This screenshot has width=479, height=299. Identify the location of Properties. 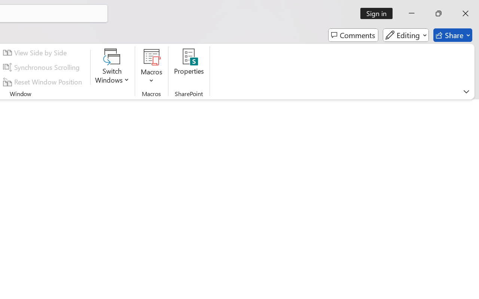
(189, 67).